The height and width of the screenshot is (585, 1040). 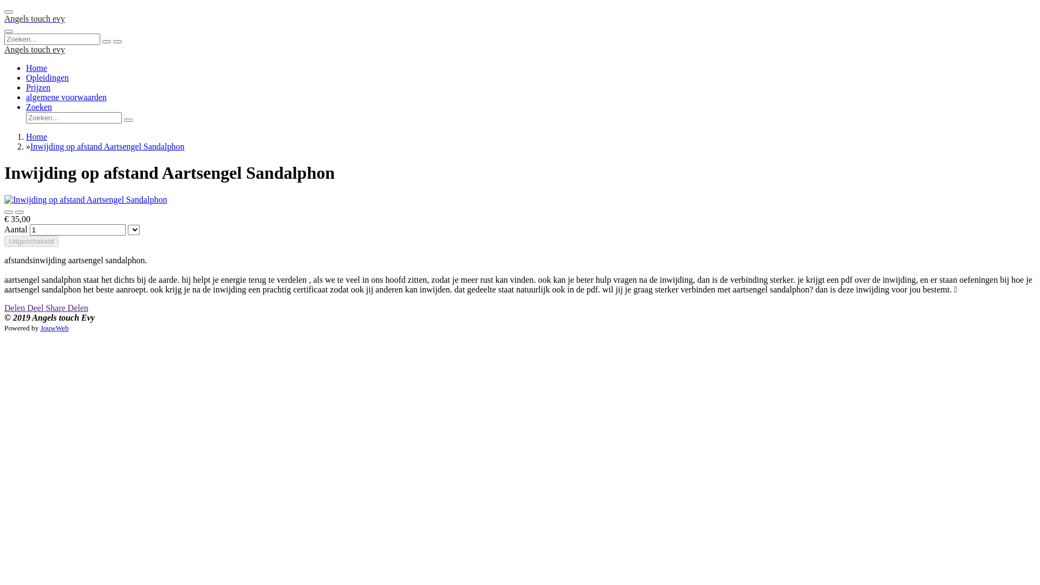 What do you see at coordinates (38, 88) in the screenshot?
I see `Prijzen` at bounding box center [38, 88].